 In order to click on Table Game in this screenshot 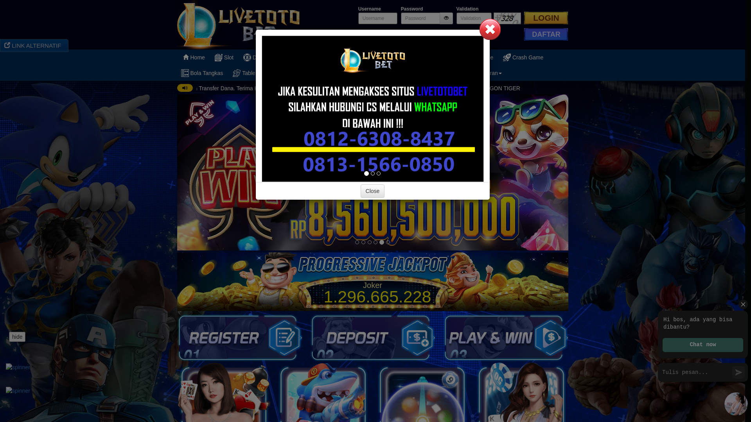, I will do `click(253, 73)`.